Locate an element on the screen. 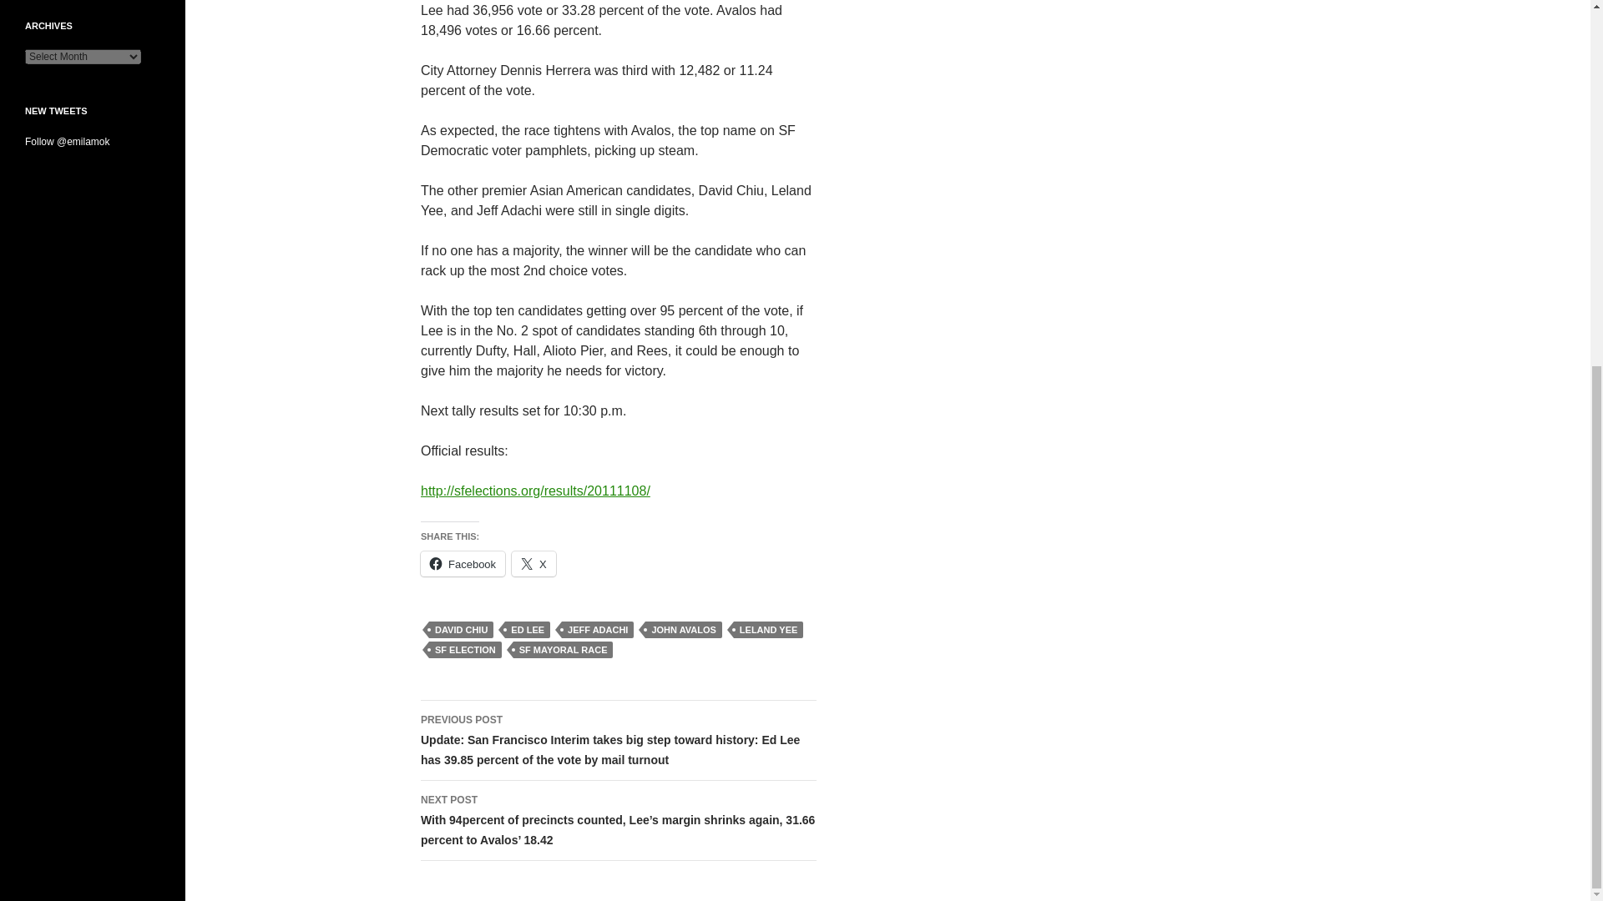 The width and height of the screenshot is (1603, 901). Click to share on X is located at coordinates (533, 564).